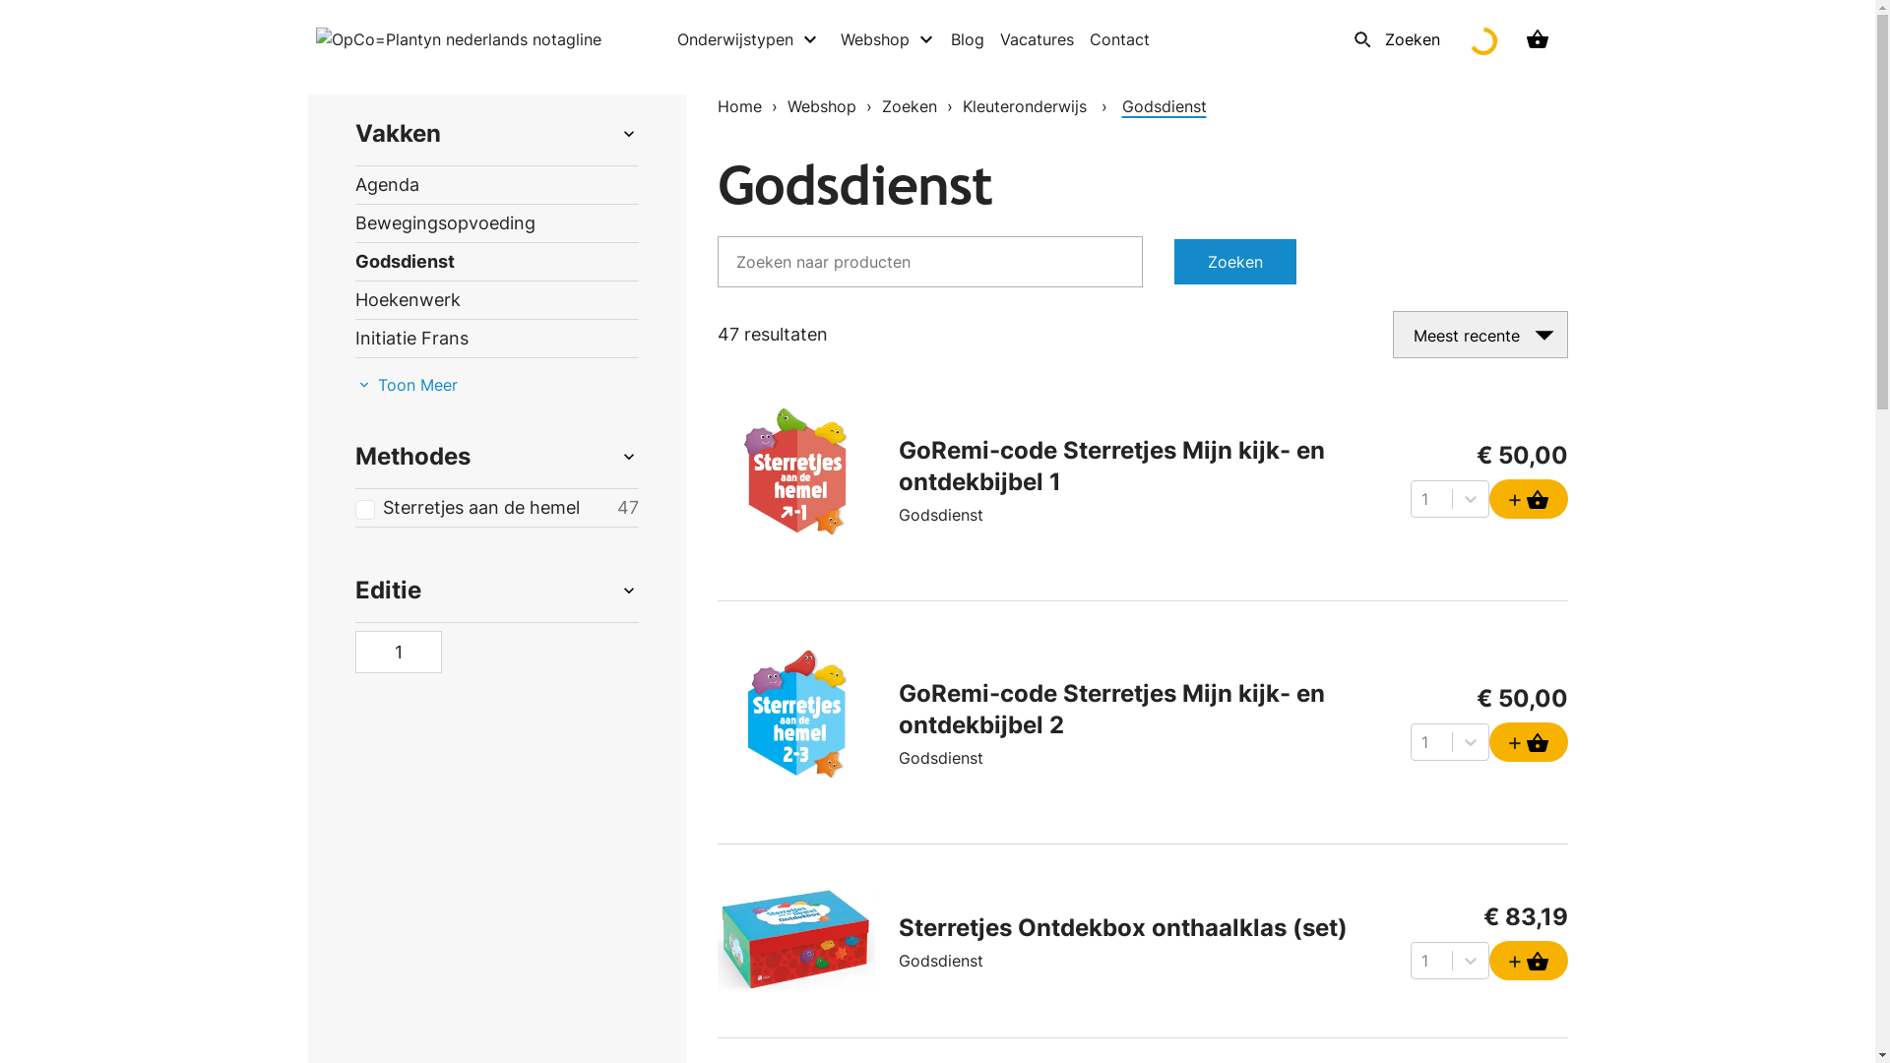 The image size is (1890, 1063). What do you see at coordinates (738, 106) in the screenshot?
I see `Home` at bounding box center [738, 106].